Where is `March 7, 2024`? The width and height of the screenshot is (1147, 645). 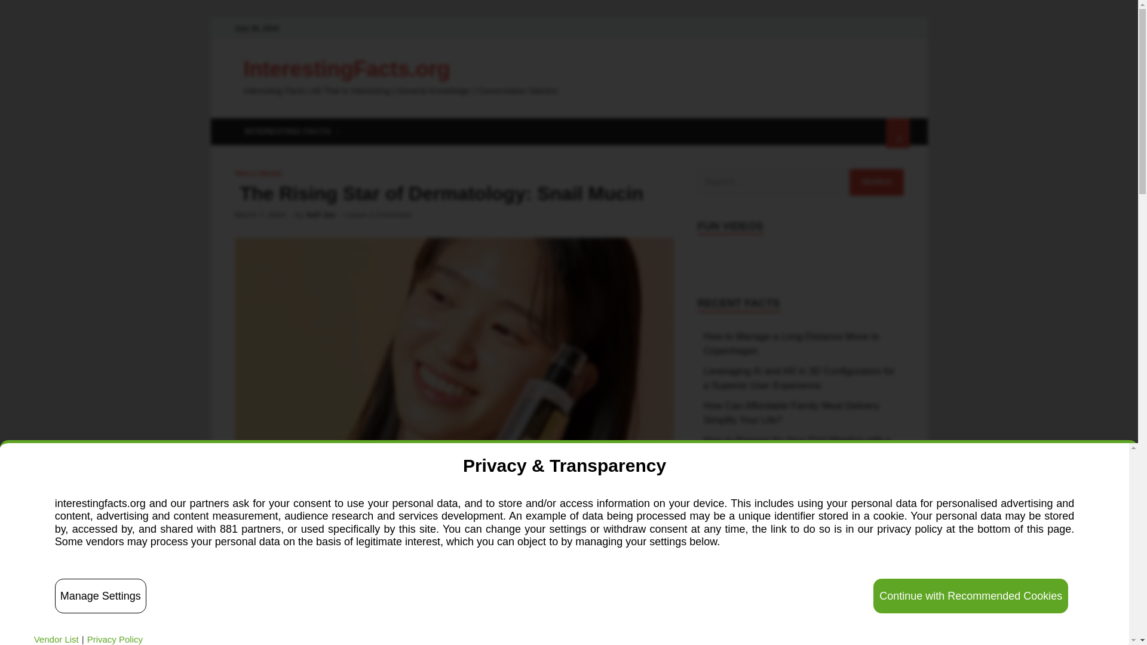
March 7, 2024 is located at coordinates (259, 215).